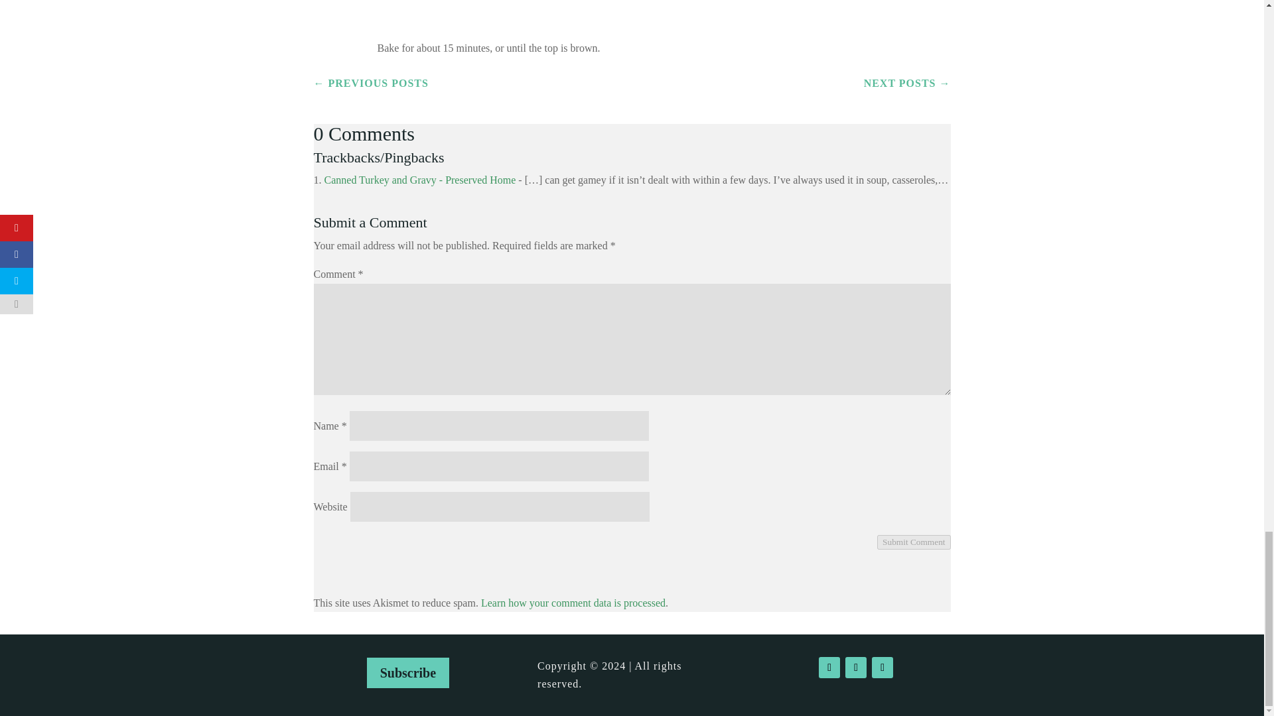 This screenshot has width=1274, height=716. What do you see at coordinates (914, 542) in the screenshot?
I see `Submit Comment` at bounding box center [914, 542].